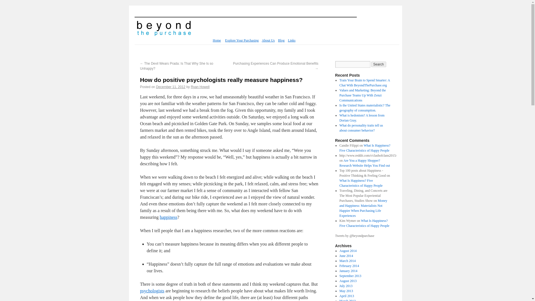 This screenshot has width=535, height=301. I want to click on Links, so click(291, 40).